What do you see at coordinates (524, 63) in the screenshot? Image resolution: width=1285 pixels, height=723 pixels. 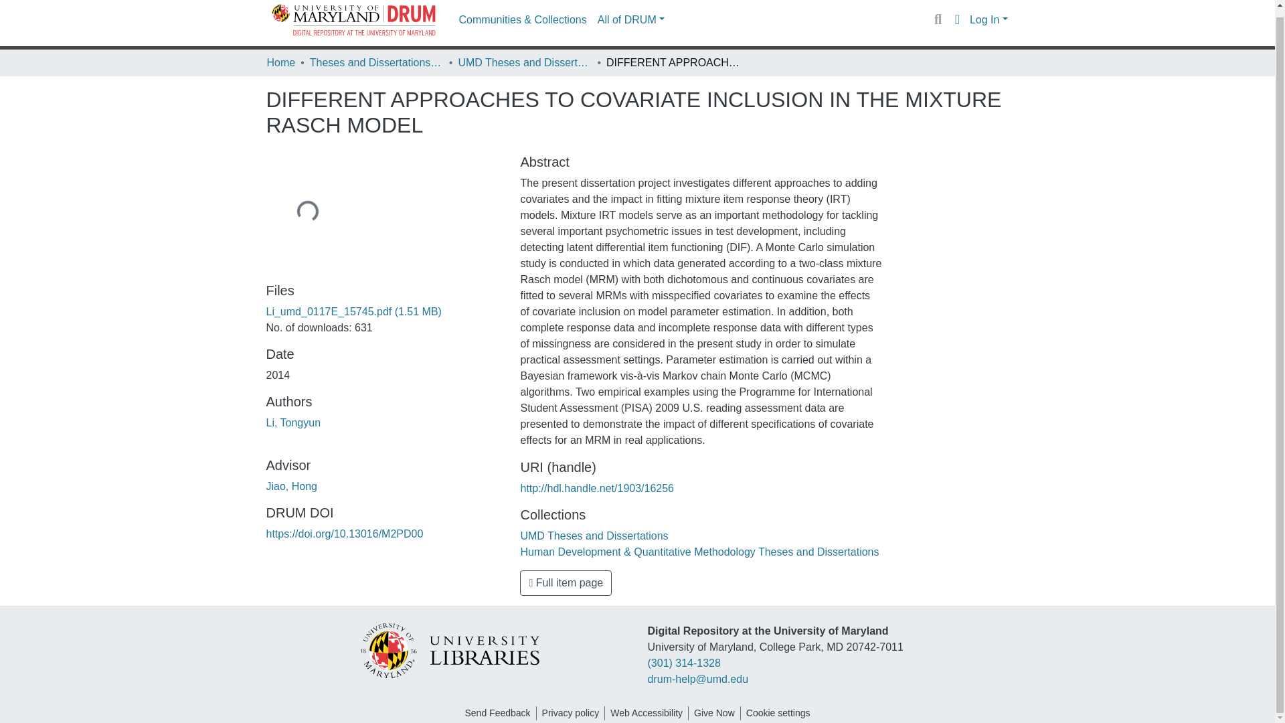 I see `UMD Theses and Dissertations` at bounding box center [524, 63].